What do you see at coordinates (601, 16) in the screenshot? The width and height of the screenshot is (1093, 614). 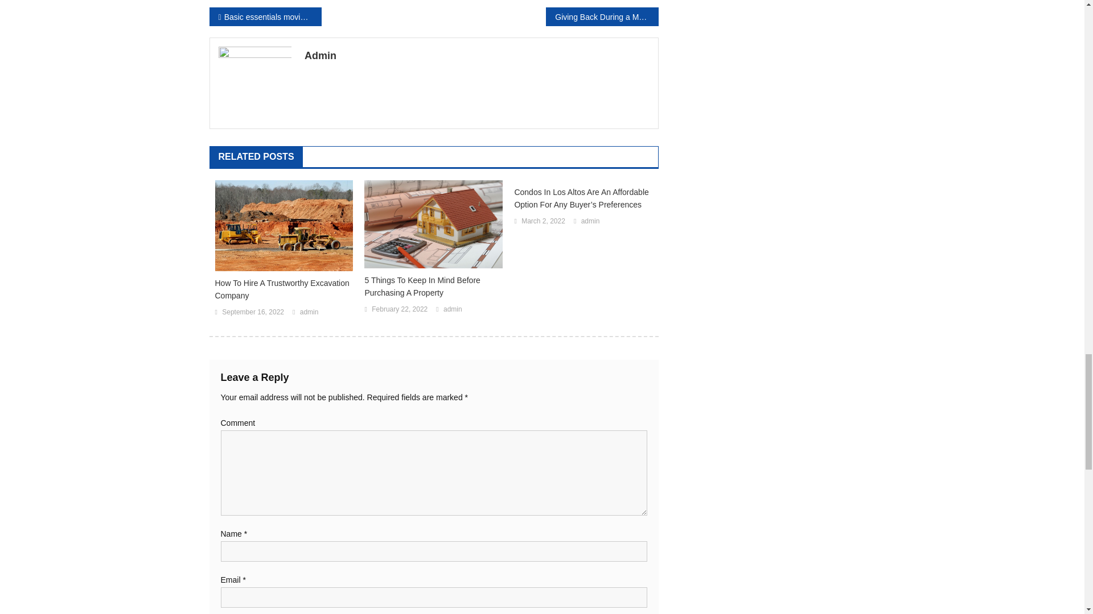 I see `Giving Back During a Move: How to Donate Your Unwanted Items` at bounding box center [601, 16].